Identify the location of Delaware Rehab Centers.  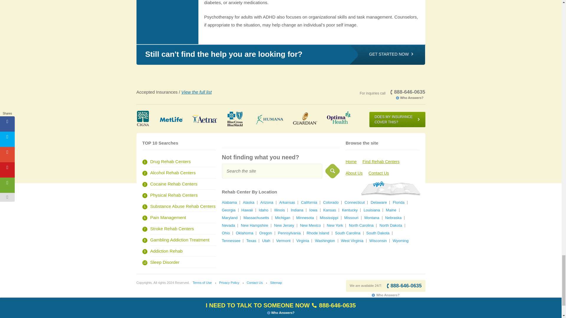
(379, 203).